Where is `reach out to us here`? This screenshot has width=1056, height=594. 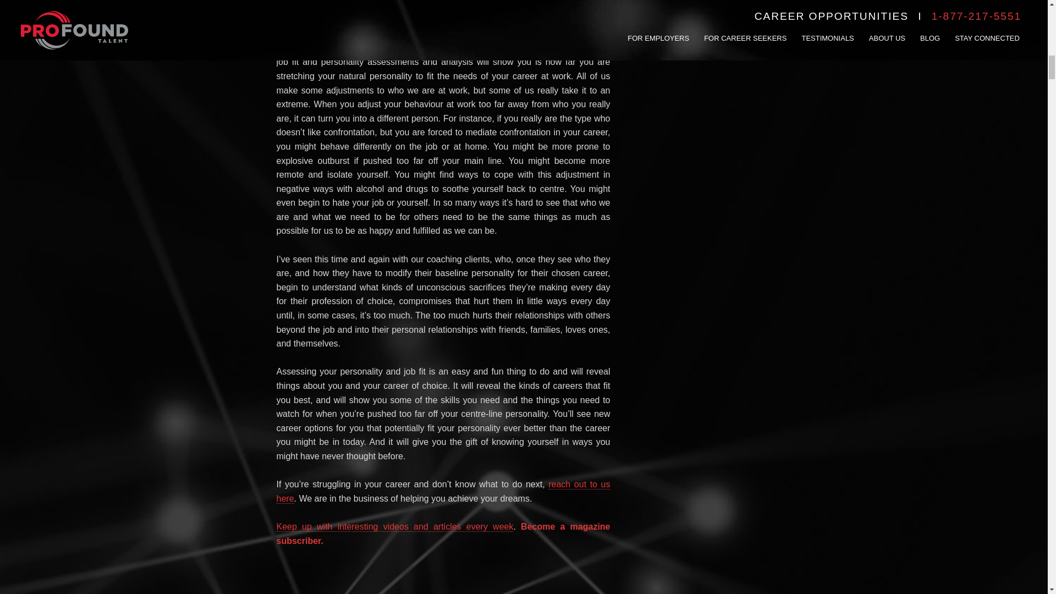 reach out to us here is located at coordinates (443, 491).